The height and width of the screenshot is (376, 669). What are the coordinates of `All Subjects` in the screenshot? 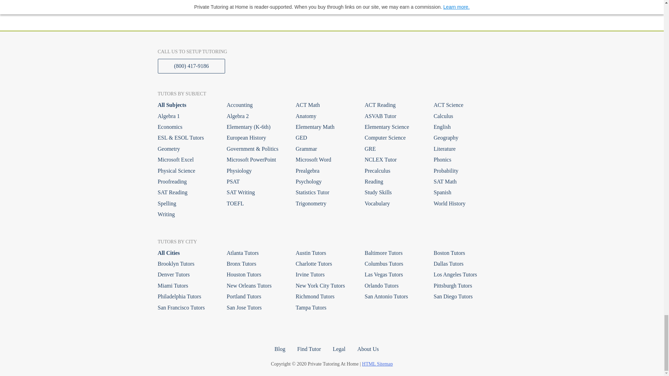 It's located at (187, 105).